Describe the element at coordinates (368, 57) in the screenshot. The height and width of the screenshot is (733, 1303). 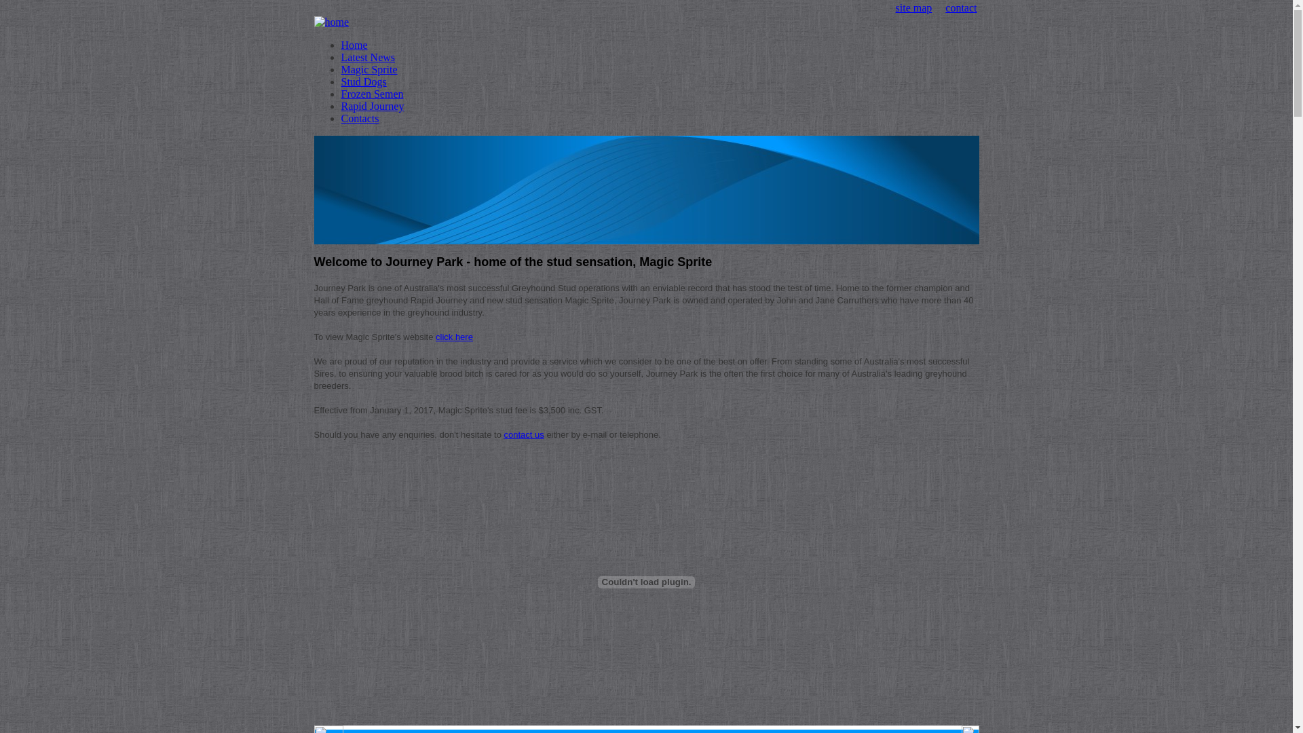
I see `Latest News` at that location.